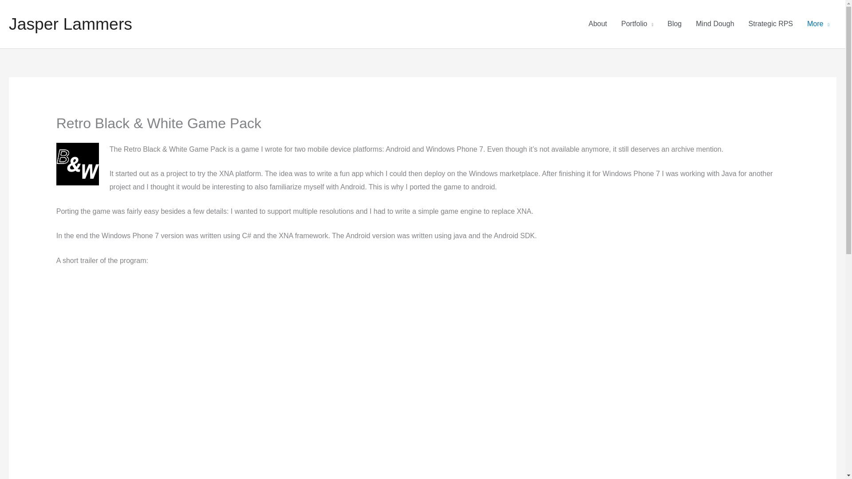 This screenshot has height=479, width=852. I want to click on More, so click(818, 24).